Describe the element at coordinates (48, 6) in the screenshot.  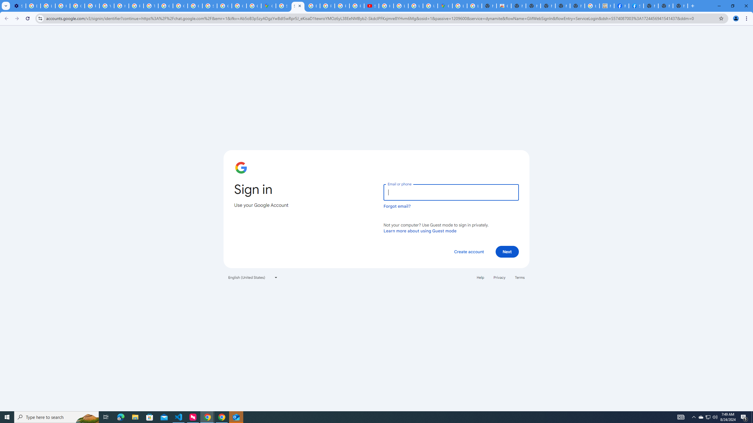
I see `Learn how to find your photos - Google Photos Help` at that location.